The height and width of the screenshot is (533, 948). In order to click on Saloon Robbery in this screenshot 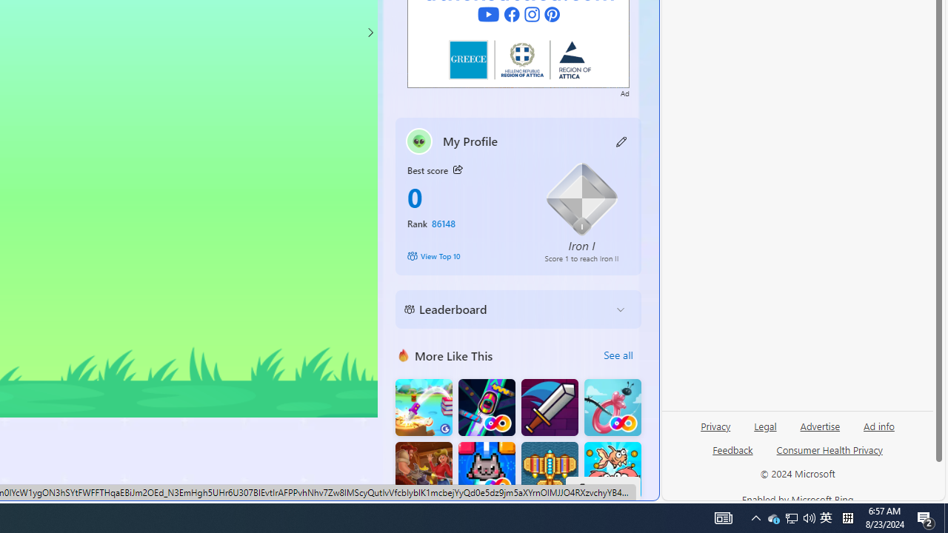, I will do `click(424, 471)`.